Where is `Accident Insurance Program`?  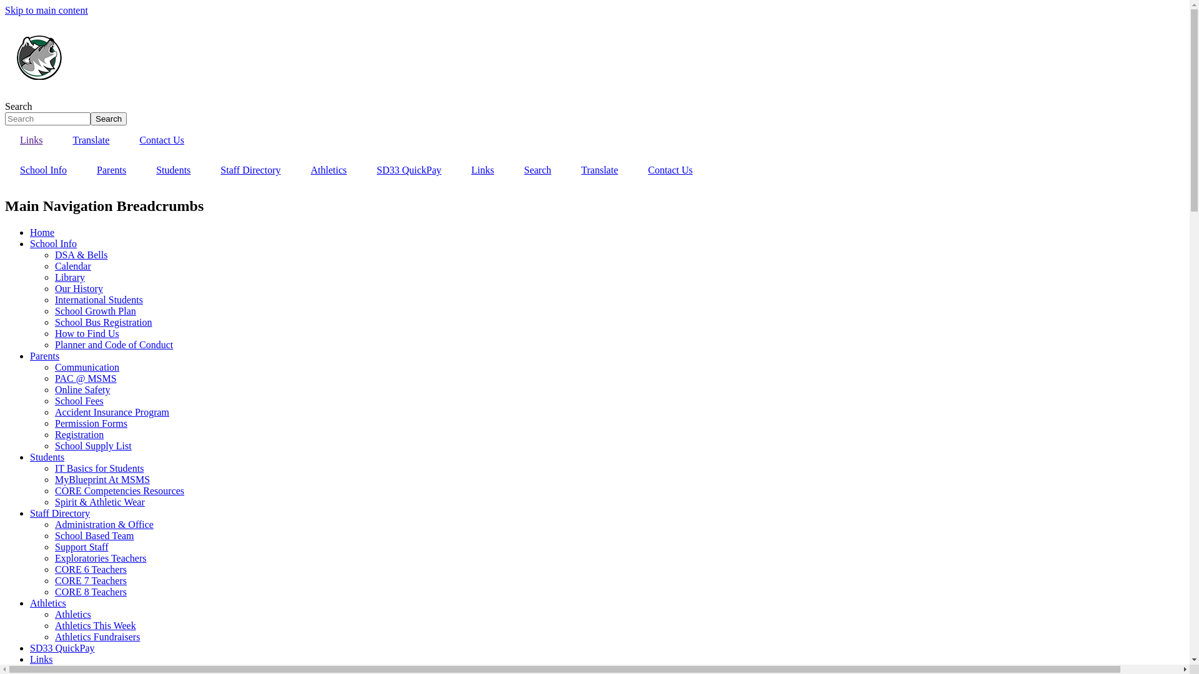
Accident Insurance Program is located at coordinates (112, 412).